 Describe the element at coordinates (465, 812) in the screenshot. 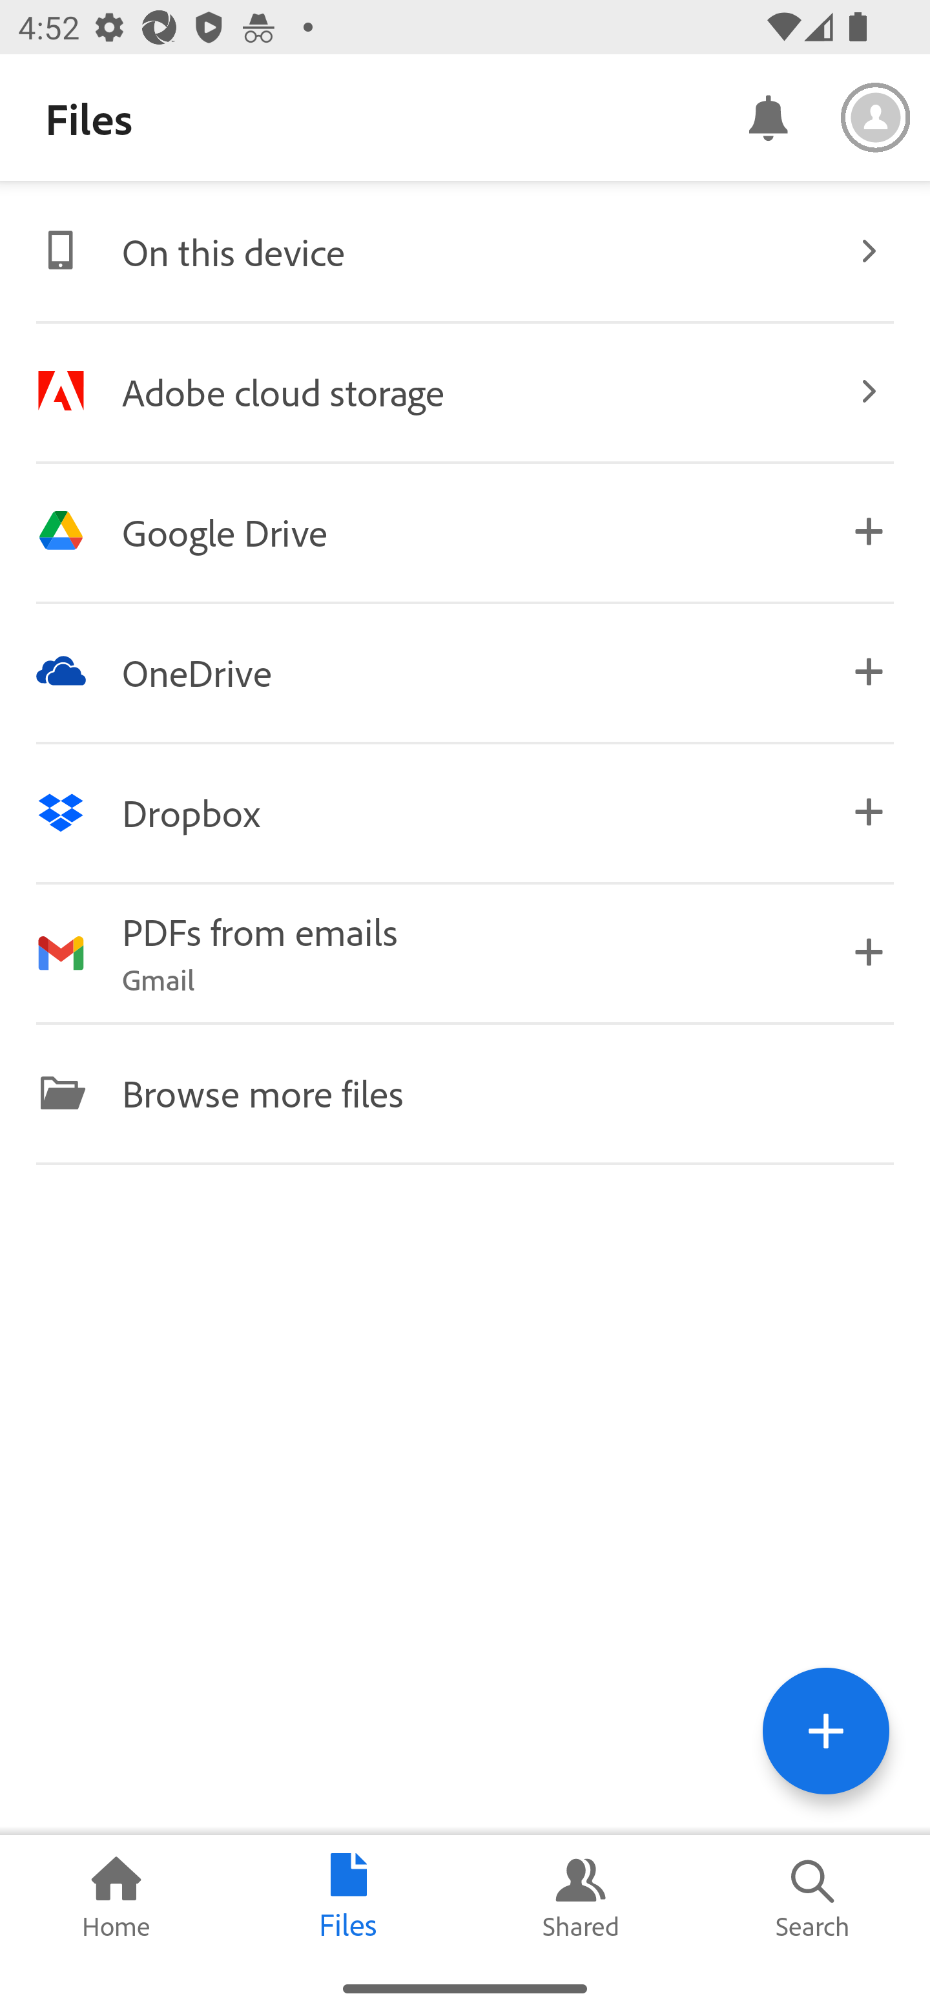

I see `Image Dropbox` at that location.